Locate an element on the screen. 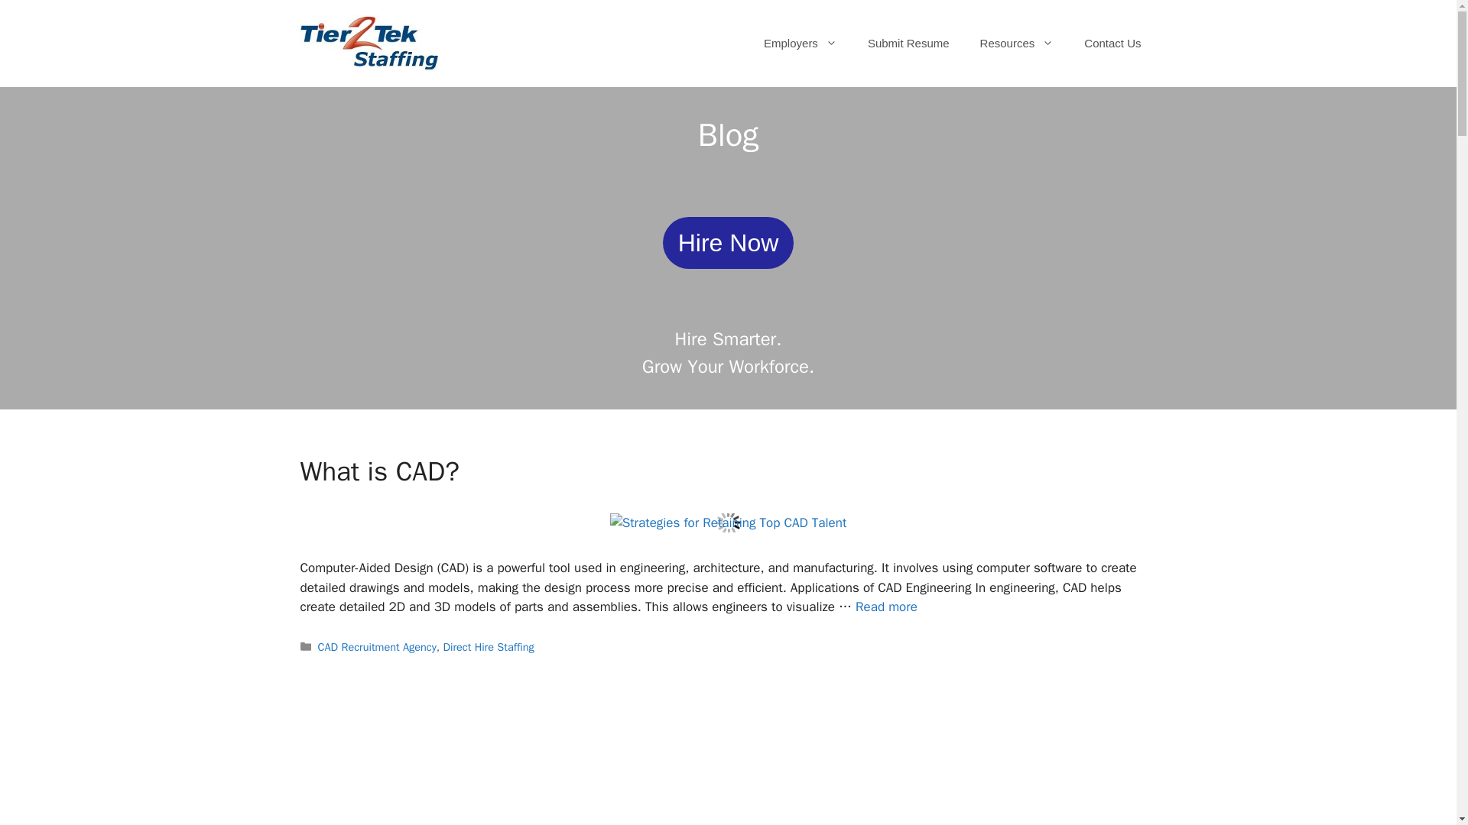 This screenshot has width=1468, height=825. What is CAD? is located at coordinates (887, 607).